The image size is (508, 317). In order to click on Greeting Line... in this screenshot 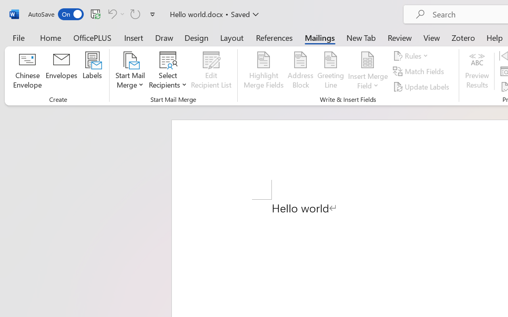, I will do `click(331, 71)`.